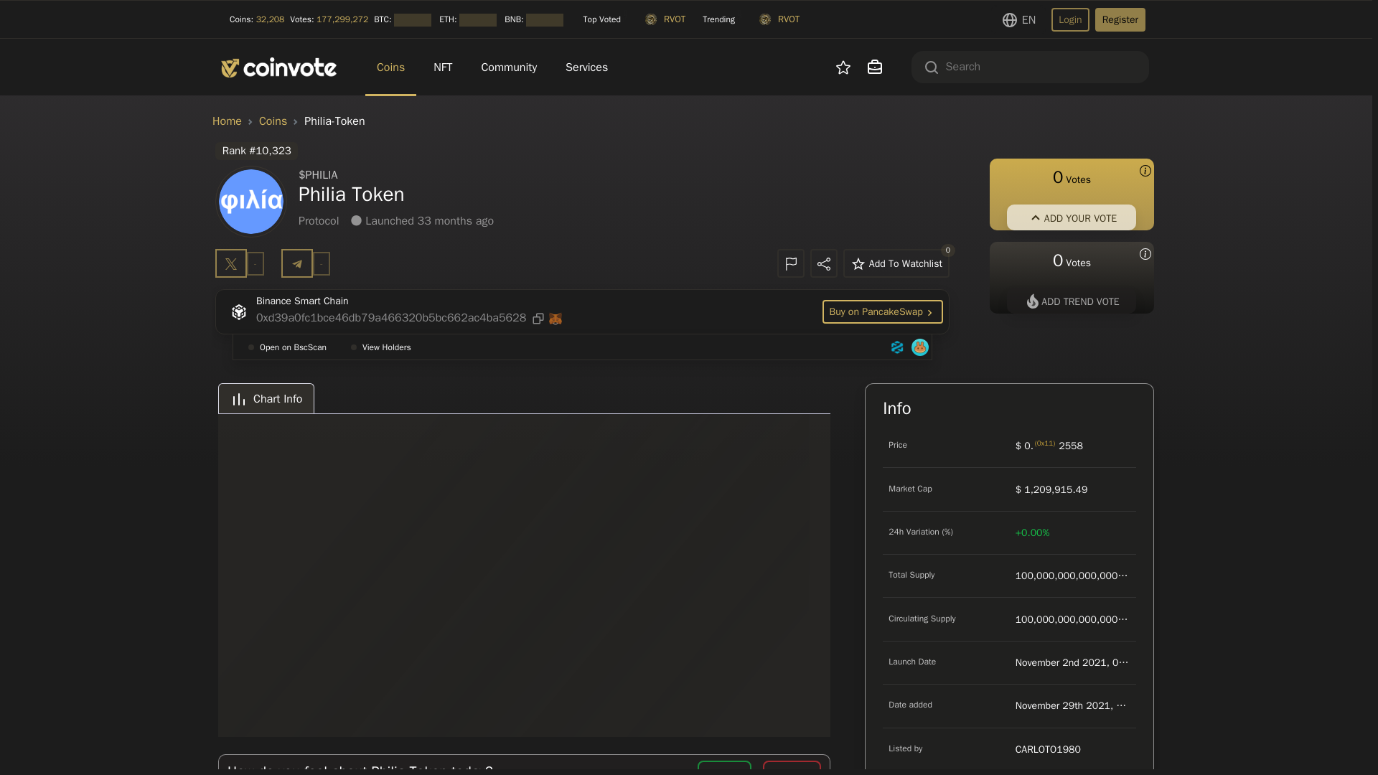 This screenshot has height=775, width=1378. What do you see at coordinates (524, 398) in the screenshot?
I see `Chart Info` at bounding box center [524, 398].